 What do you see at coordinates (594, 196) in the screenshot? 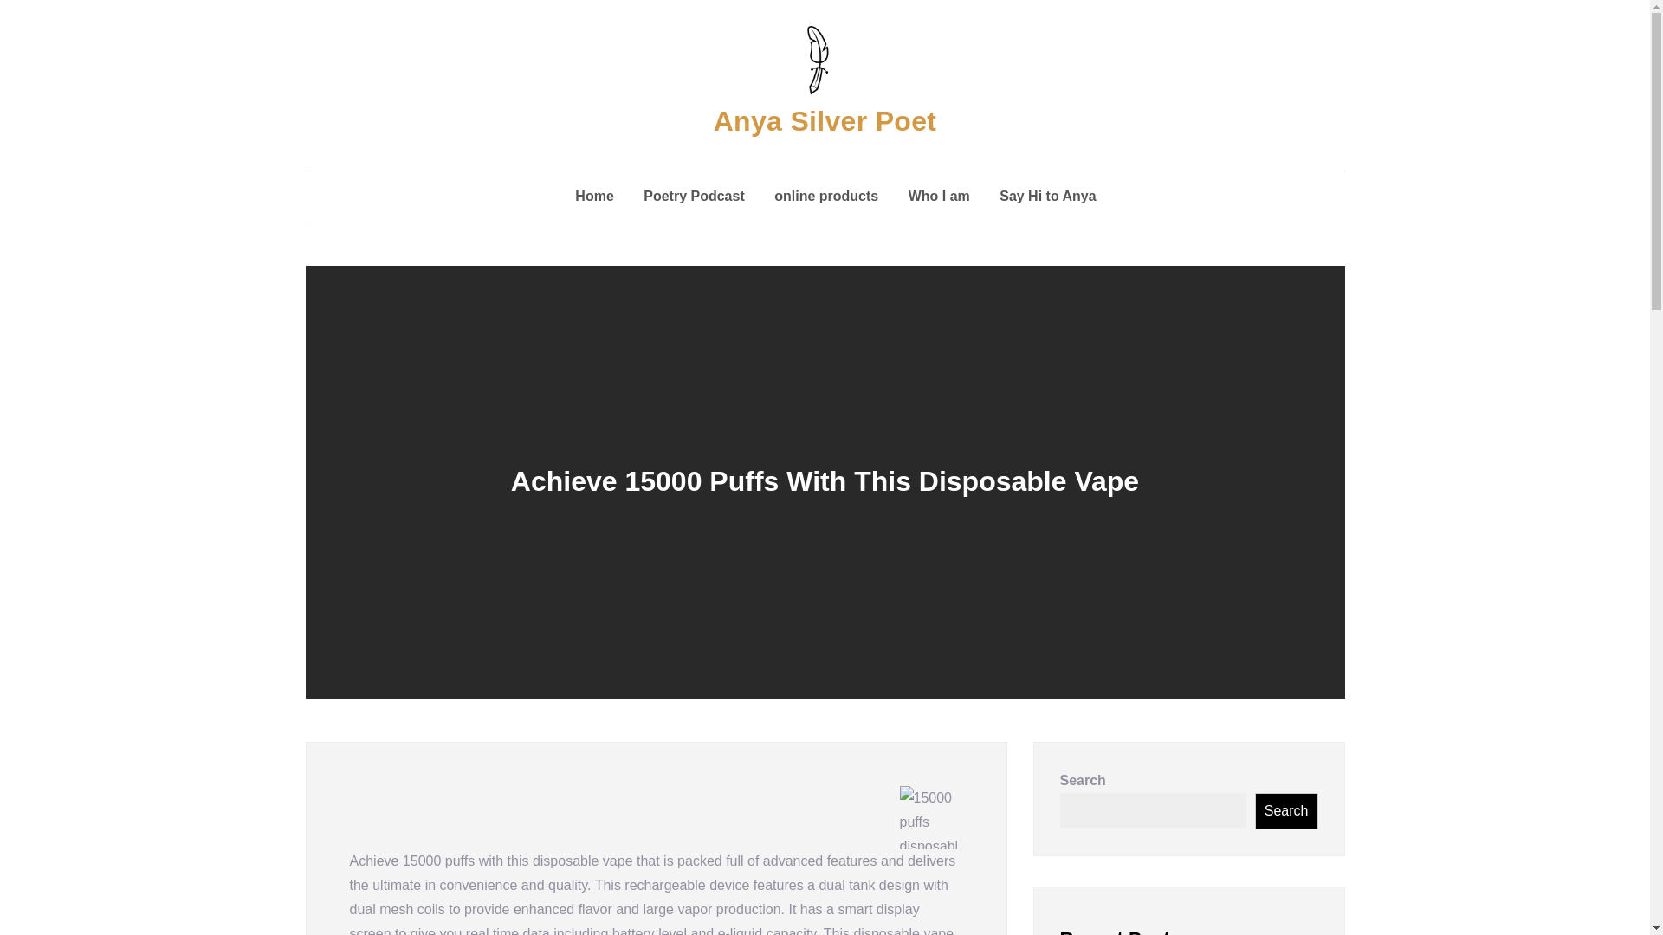
I see `Home` at bounding box center [594, 196].